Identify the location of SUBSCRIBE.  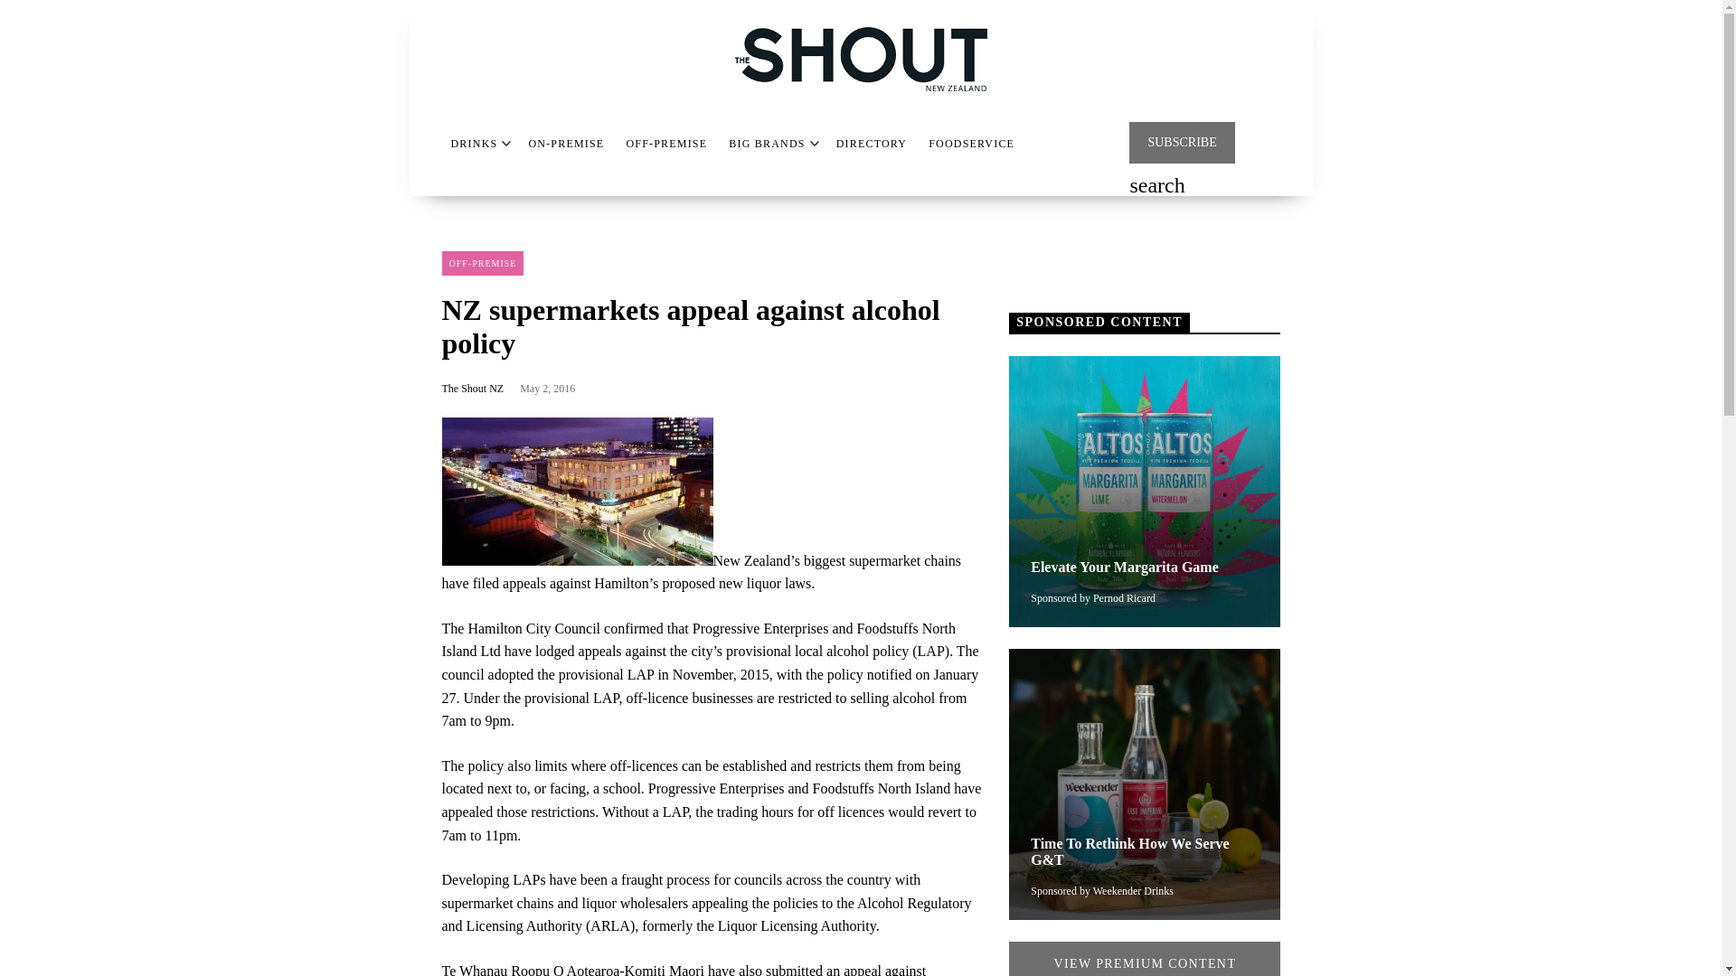
(1182, 143).